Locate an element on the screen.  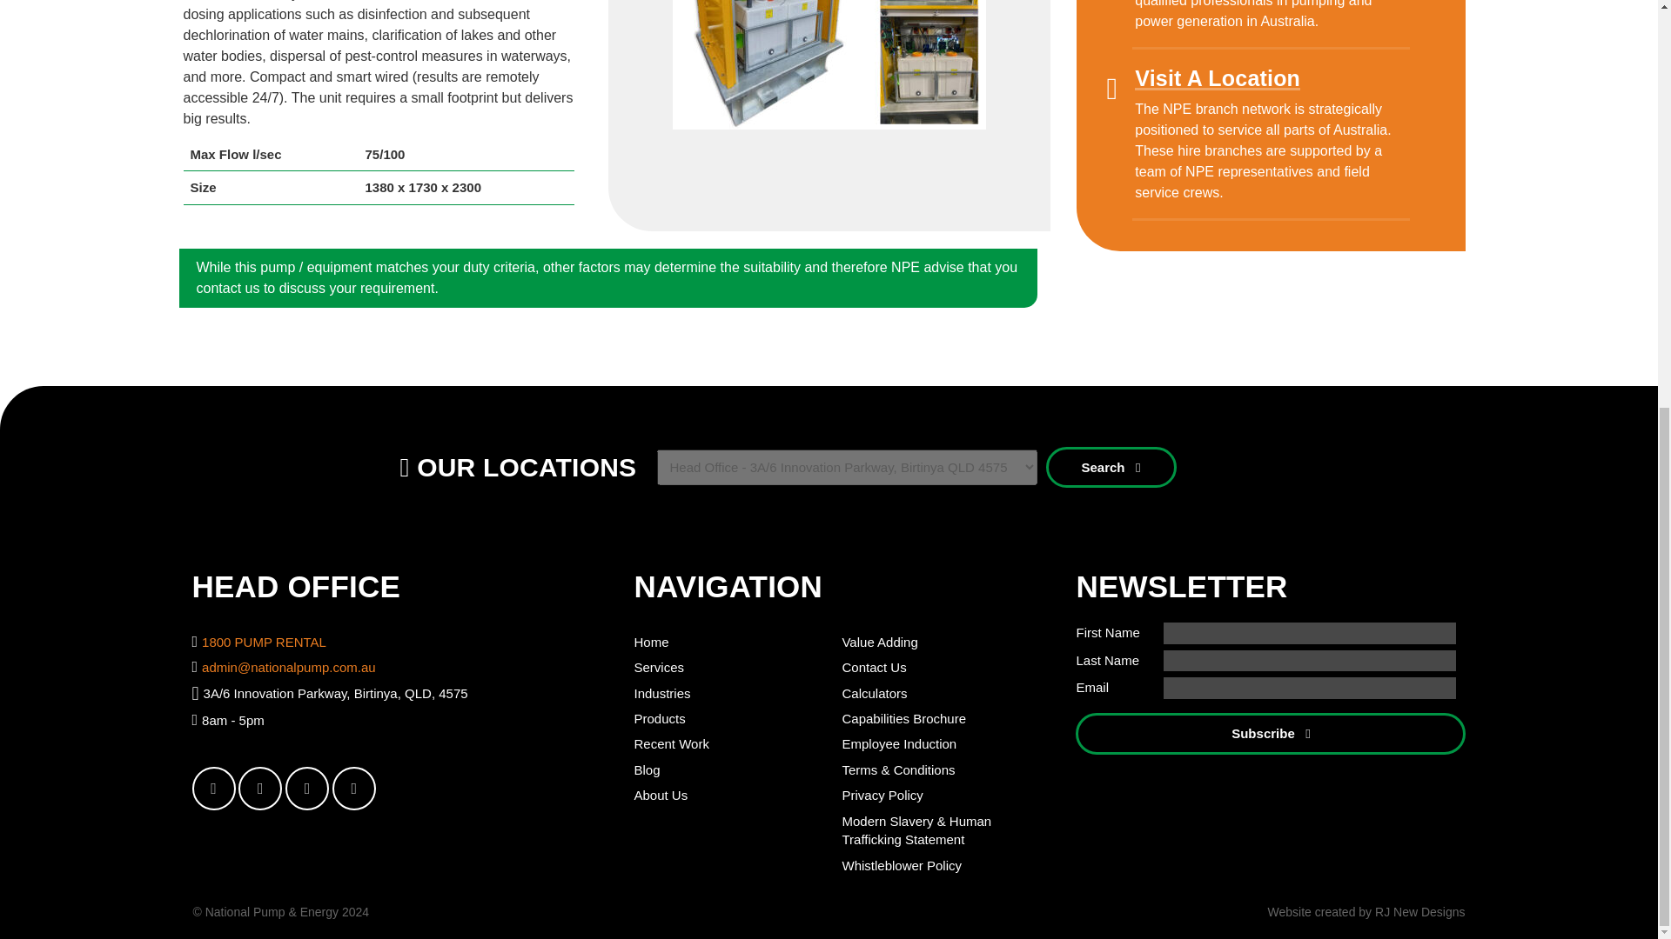
Chemical Dosing Unit CDU plus 75 is located at coordinates (829, 64).